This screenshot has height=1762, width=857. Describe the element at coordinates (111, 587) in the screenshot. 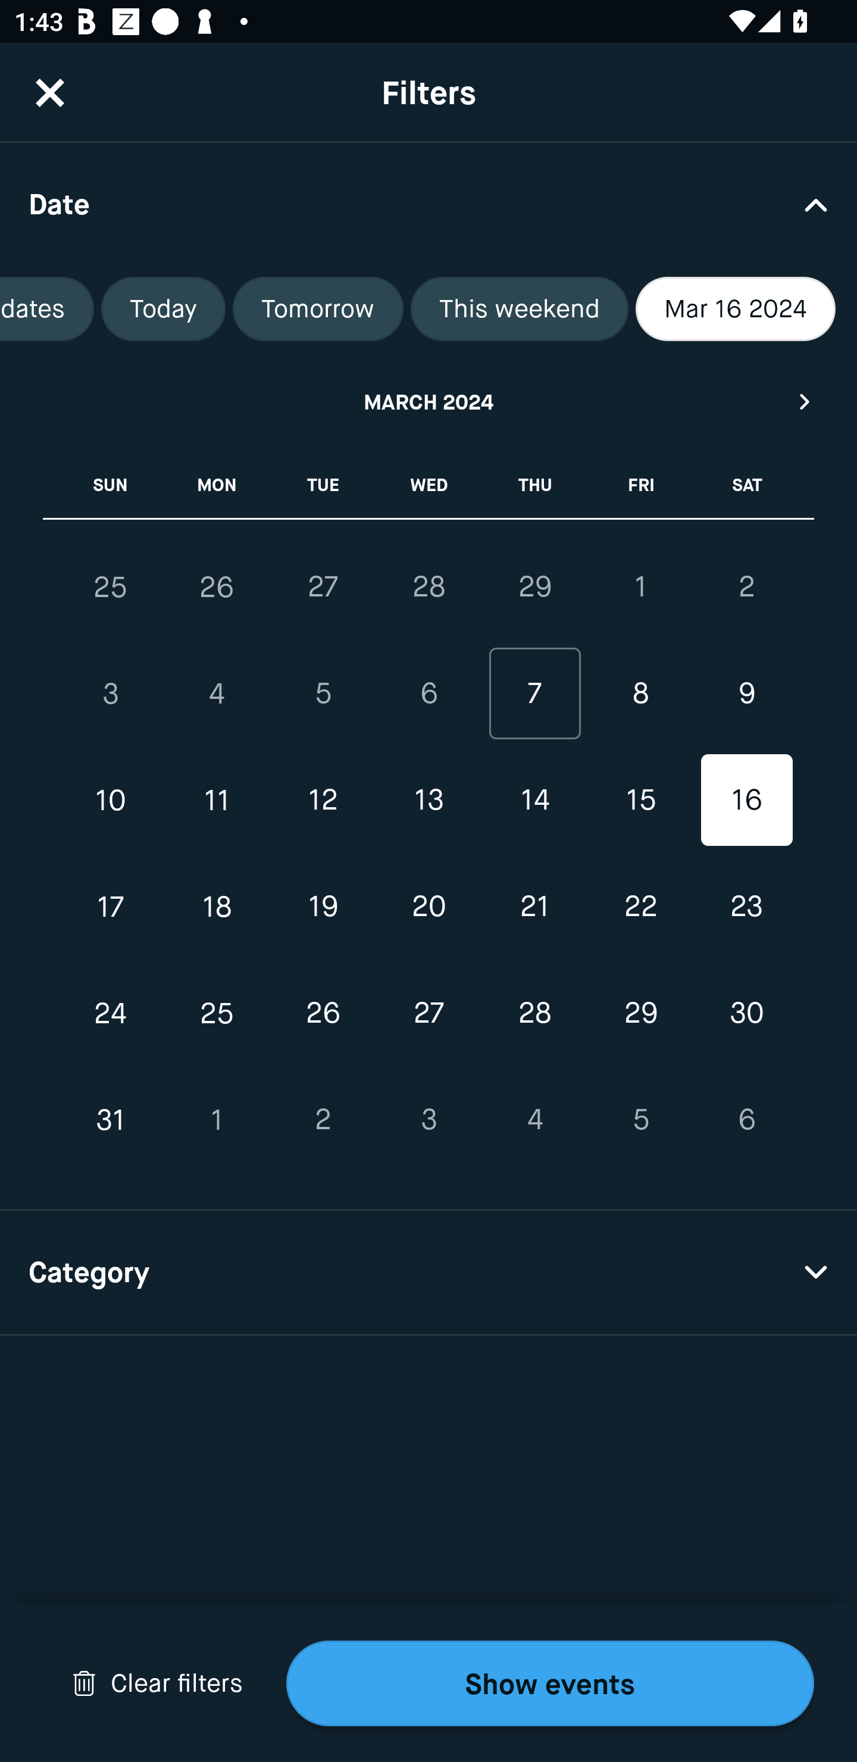

I see `25` at that location.